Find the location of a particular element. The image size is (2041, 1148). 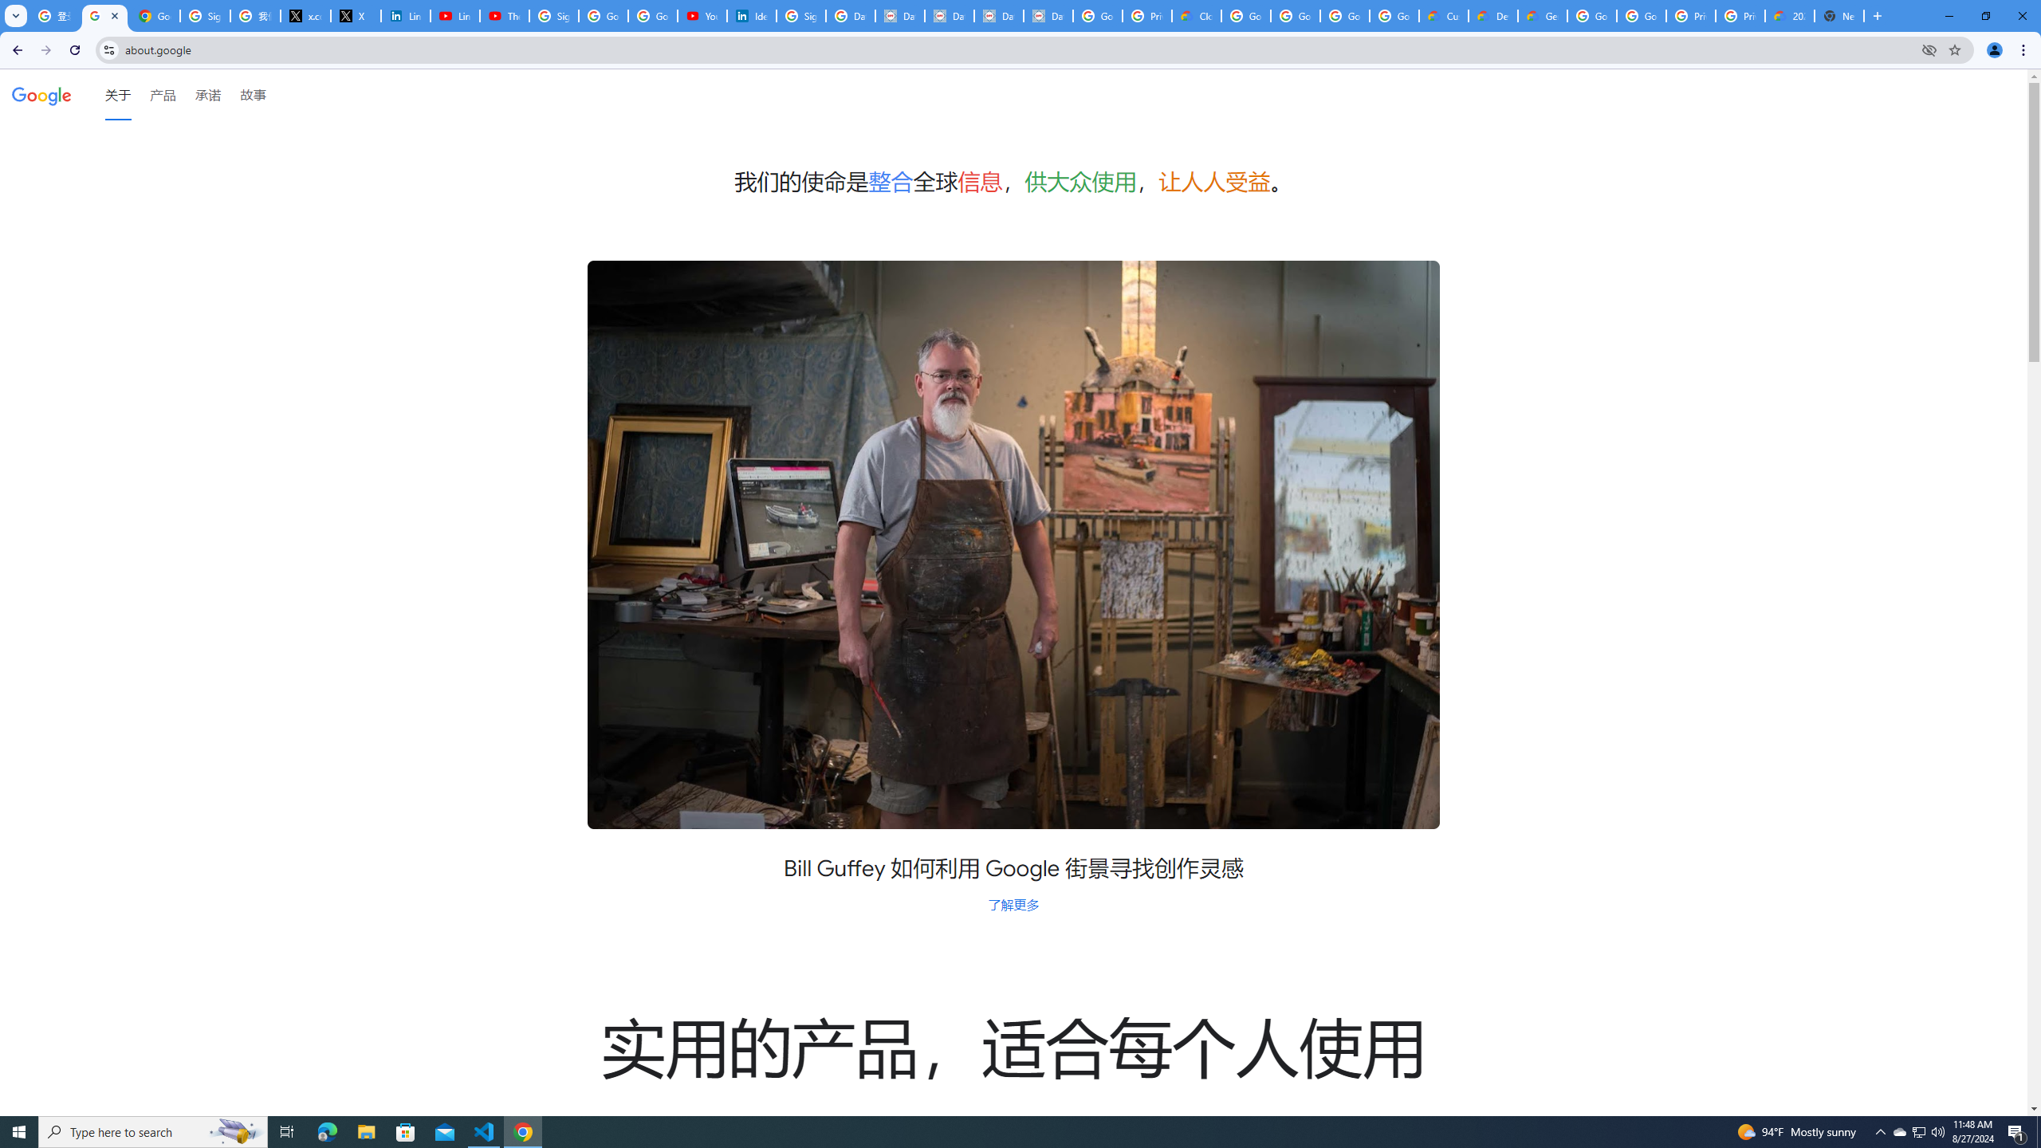

Data Privacy Framework is located at coordinates (1048, 16).